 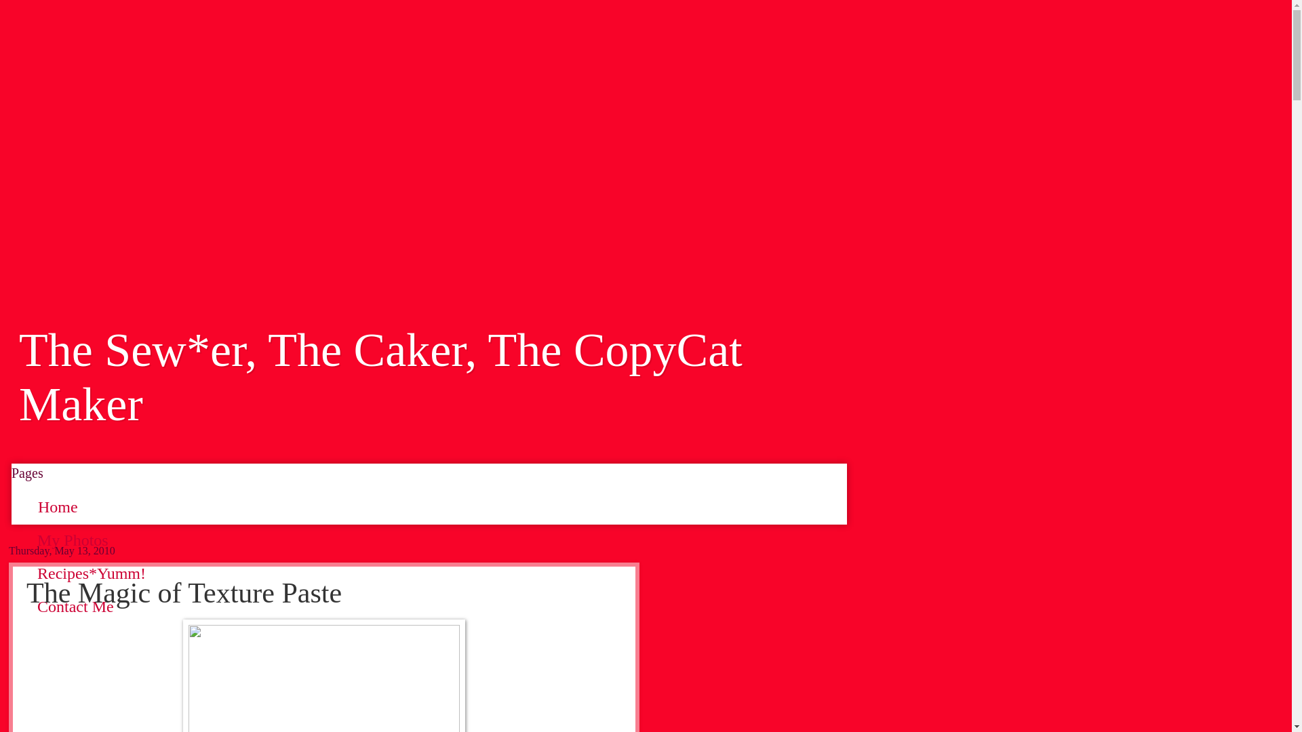 What do you see at coordinates (76, 606) in the screenshot?
I see `Contact Me` at bounding box center [76, 606].